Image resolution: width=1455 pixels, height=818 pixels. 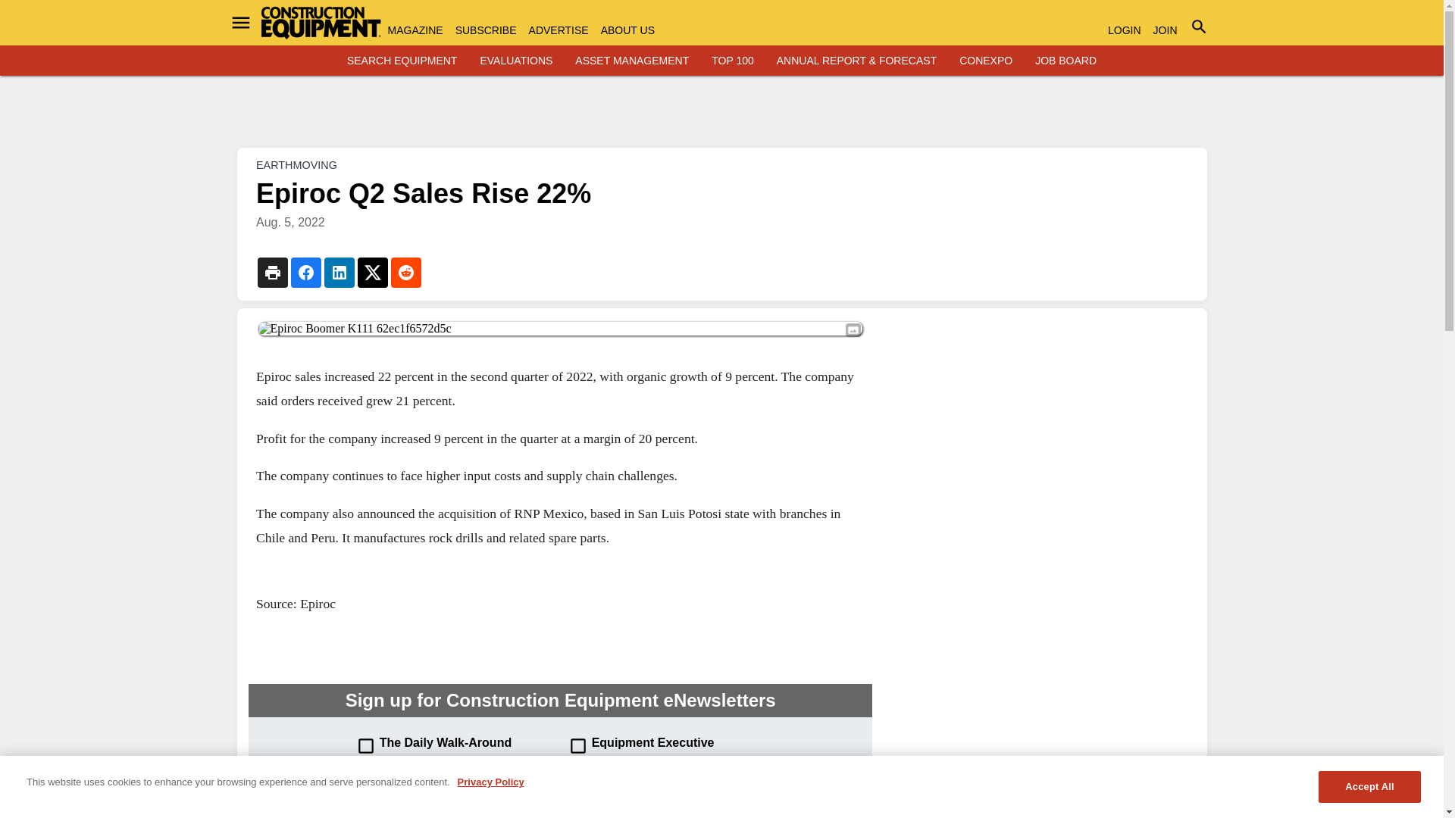 What do you see at coordinates (1124, 30) in the screenshot?
I see `LOGIN` at bounding box center [1124, 30].